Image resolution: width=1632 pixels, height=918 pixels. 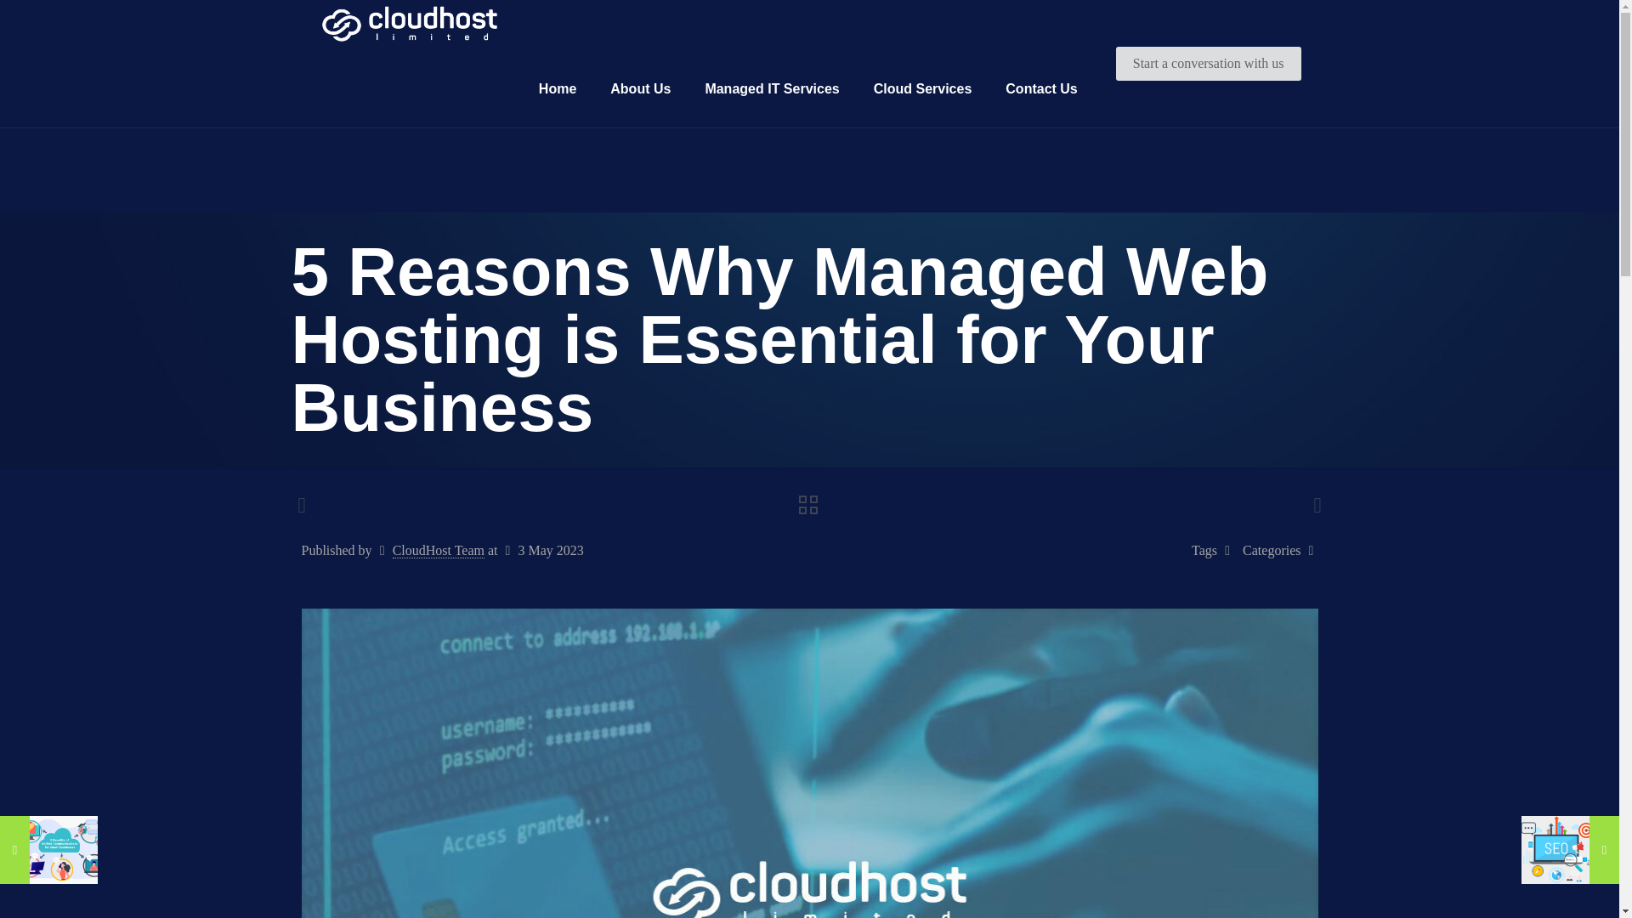 What do you see at coordinates (439, 551) in the screenshot?
I see `CloudHost Team` at bounding box center [439, 551].